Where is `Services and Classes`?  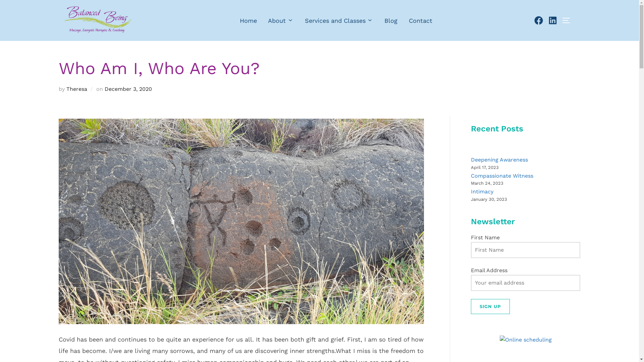
Services and Classes is located at coordinates (339, 20).